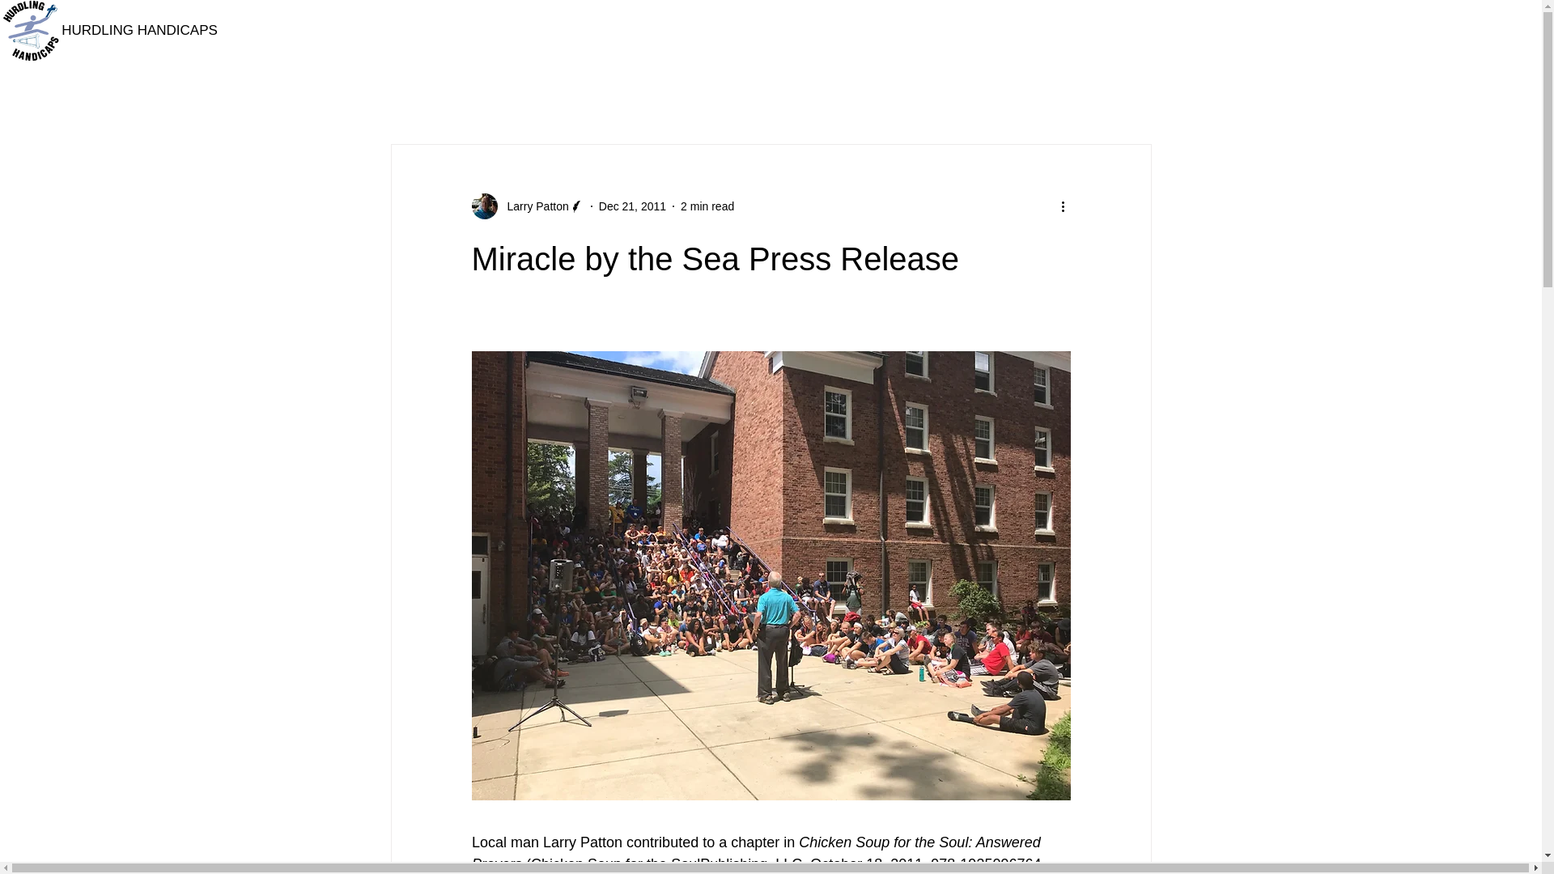 This screenshot has height=874, width=1554. I want to click on 2 min read, so click(707, 206).